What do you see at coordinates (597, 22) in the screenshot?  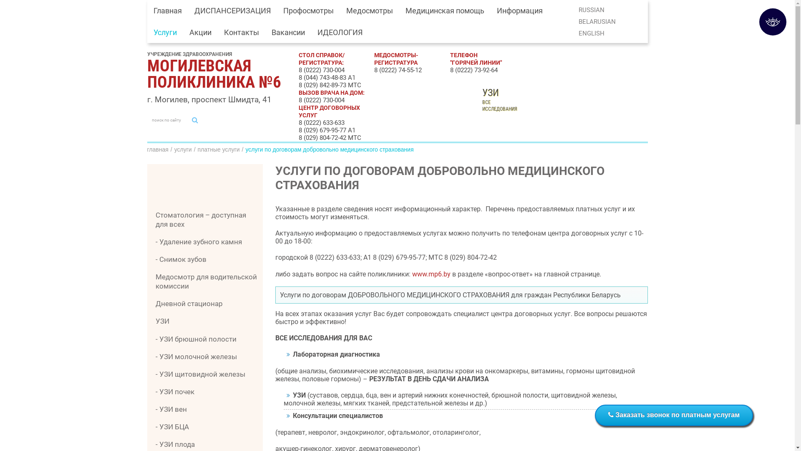 I see `BELARUSIAN` at bounding box center [597, 22].